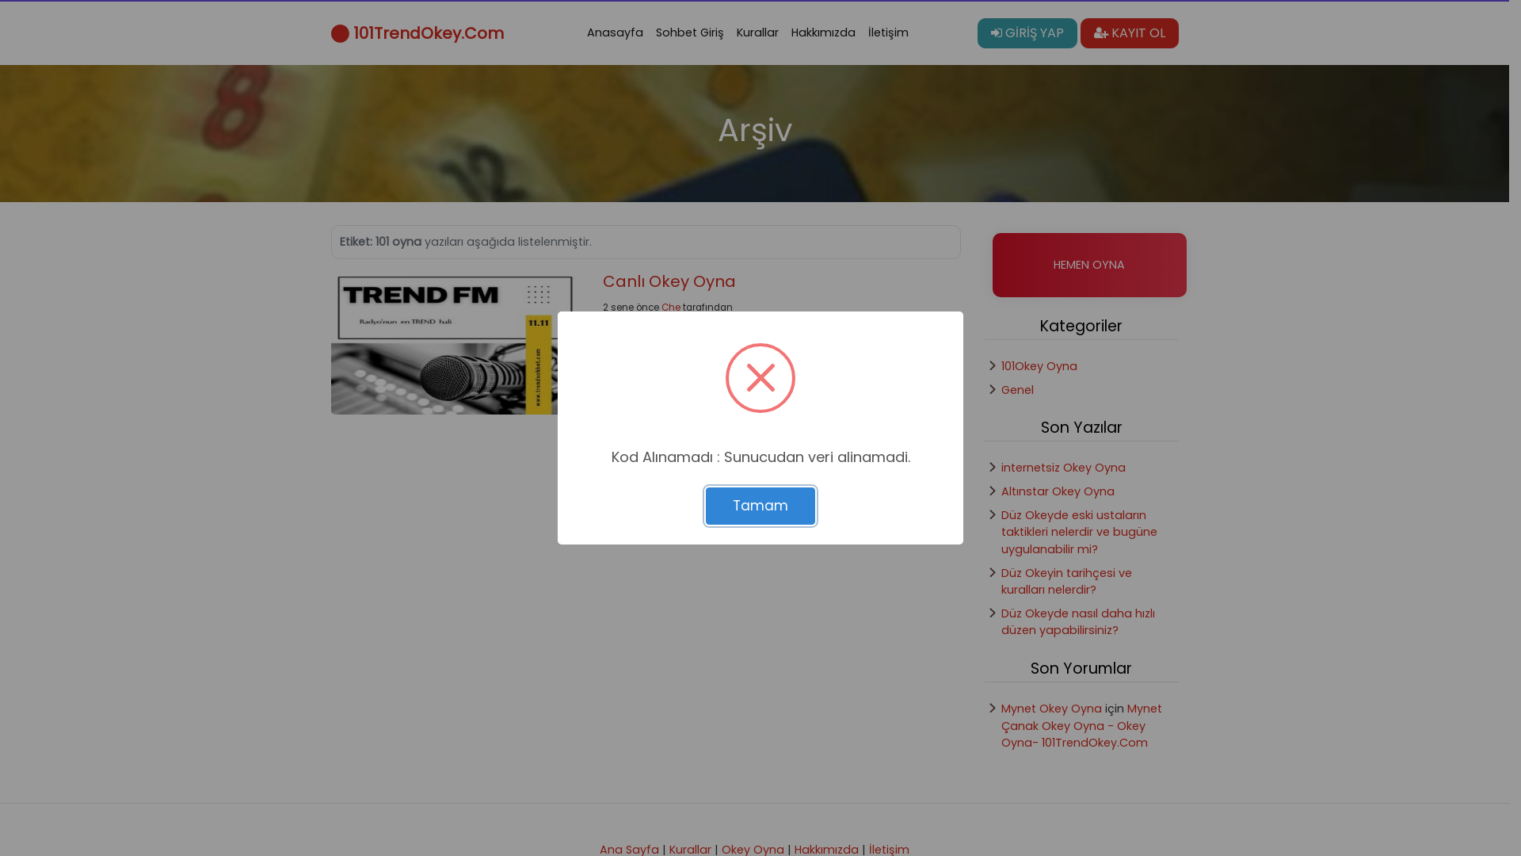 The height and width of the screenshot is (856, 1521). I want to click on Kurallar, so click(757, 33).